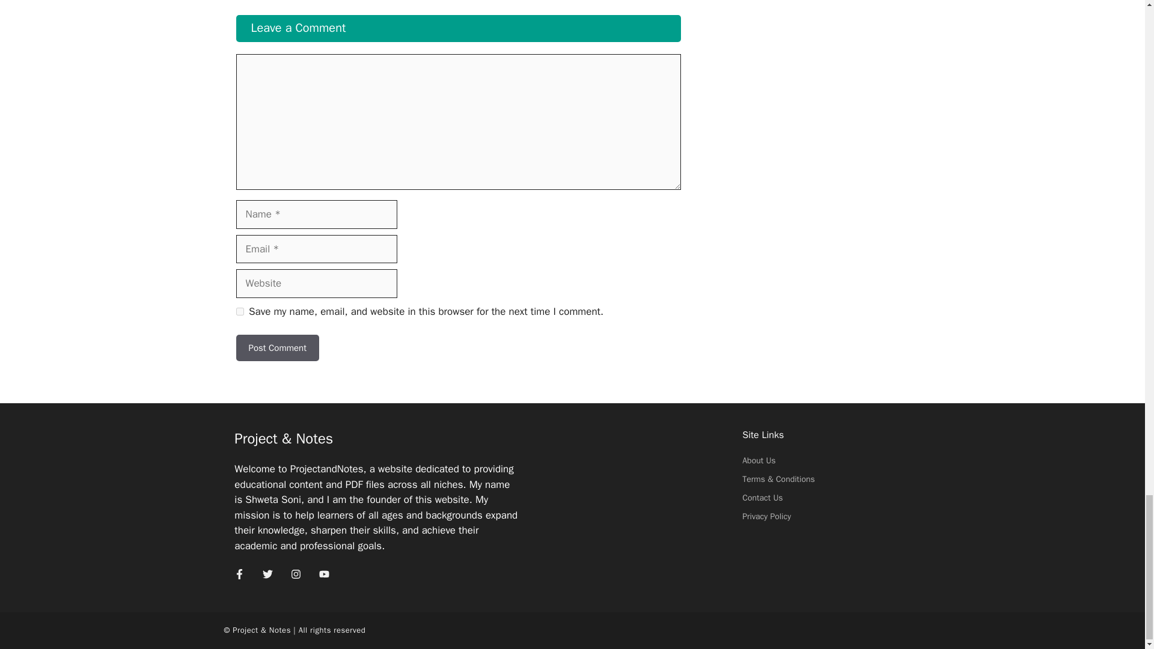  Describe the element at coordinates (239, 311) in the screenshot. I see `yes` at that location.